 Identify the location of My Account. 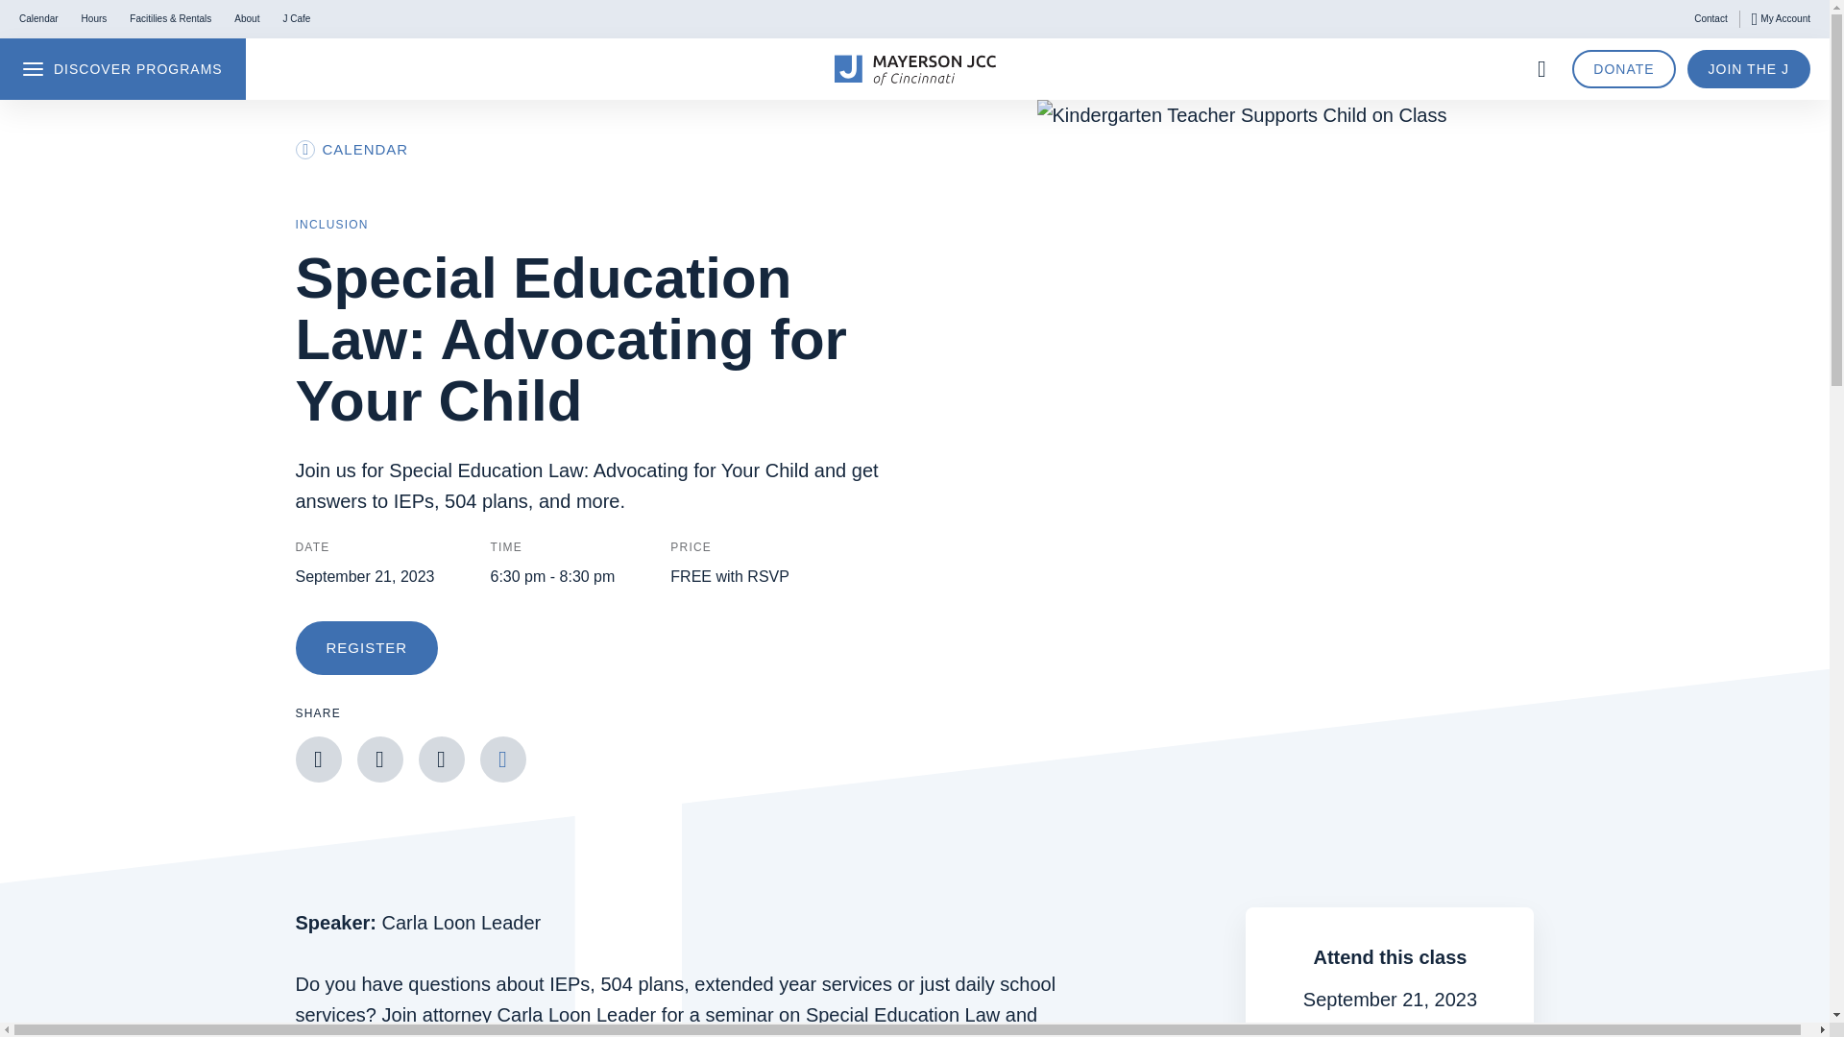
(1781, 19).